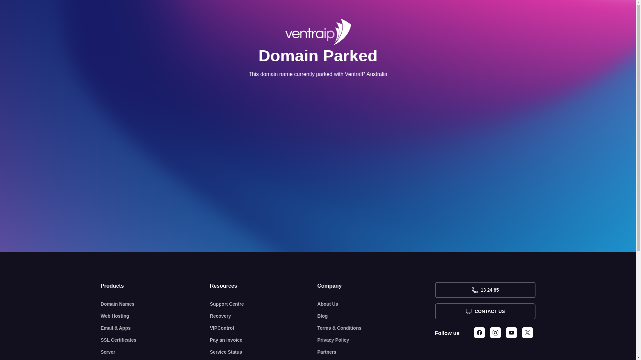 The width and height of the screenshot is (641, 360). I want to click on Blog, so click(376, 316).